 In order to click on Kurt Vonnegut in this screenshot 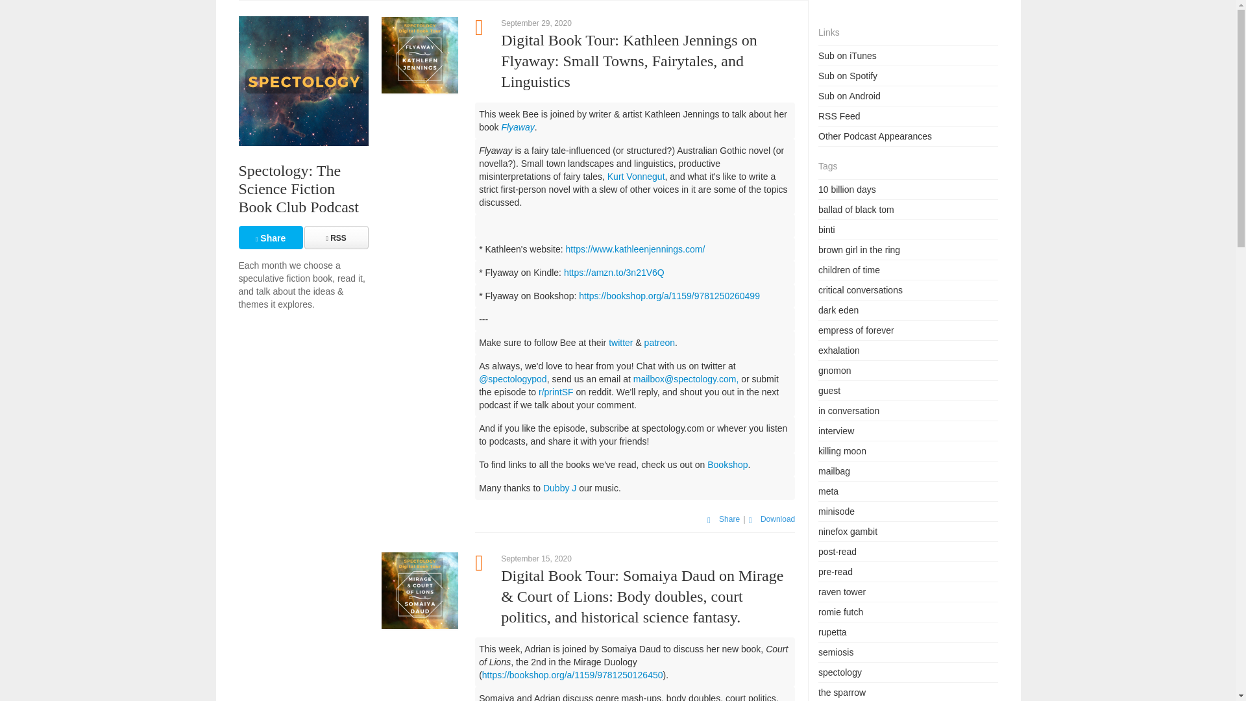, I will do `click(636, 176)`.